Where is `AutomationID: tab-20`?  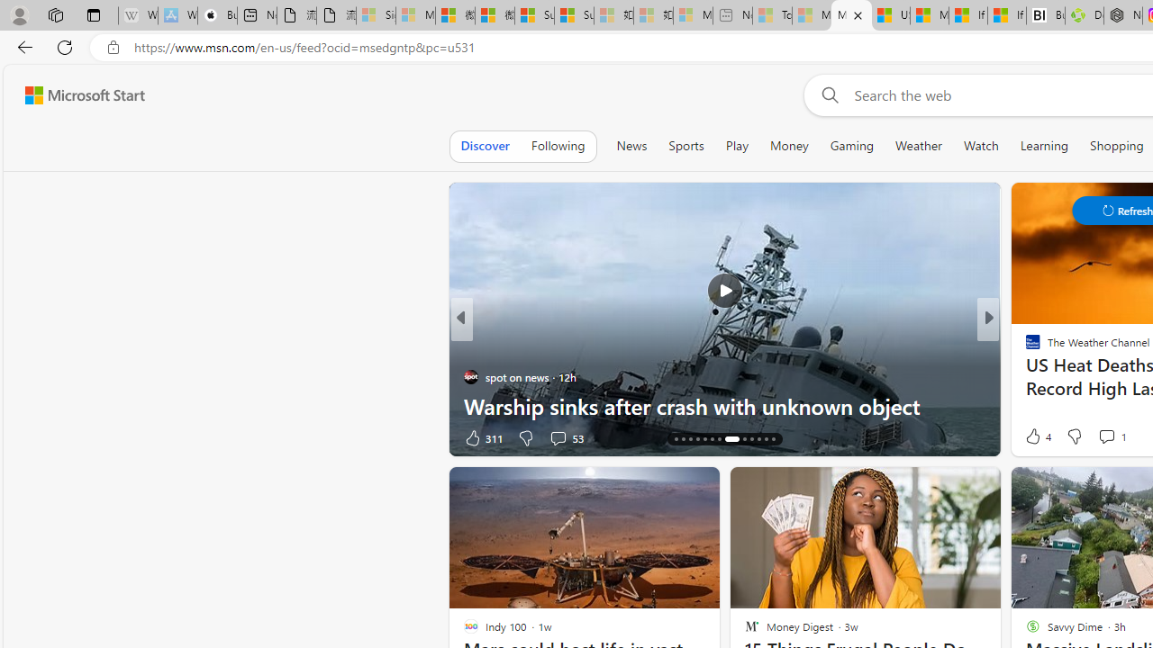 AutomationID: tab-20 is located at coordinates (719, 439).